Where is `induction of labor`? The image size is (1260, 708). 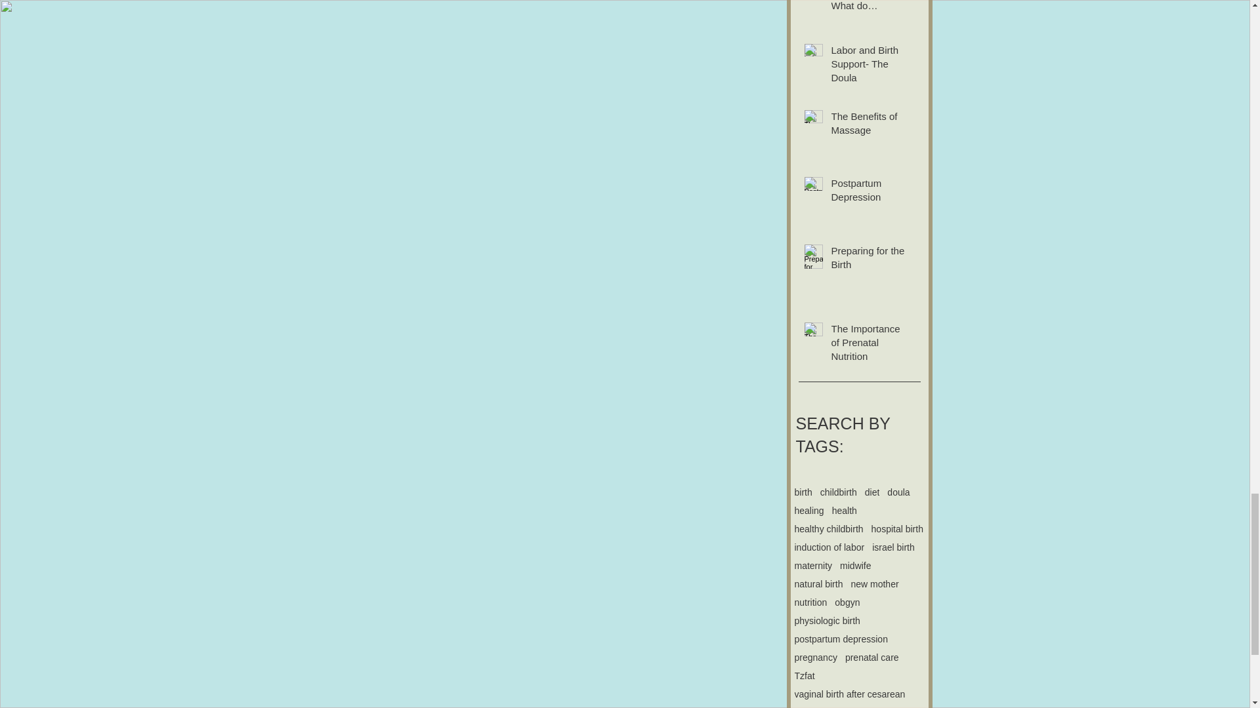
induction of labor is located at coordinates (829, 547).